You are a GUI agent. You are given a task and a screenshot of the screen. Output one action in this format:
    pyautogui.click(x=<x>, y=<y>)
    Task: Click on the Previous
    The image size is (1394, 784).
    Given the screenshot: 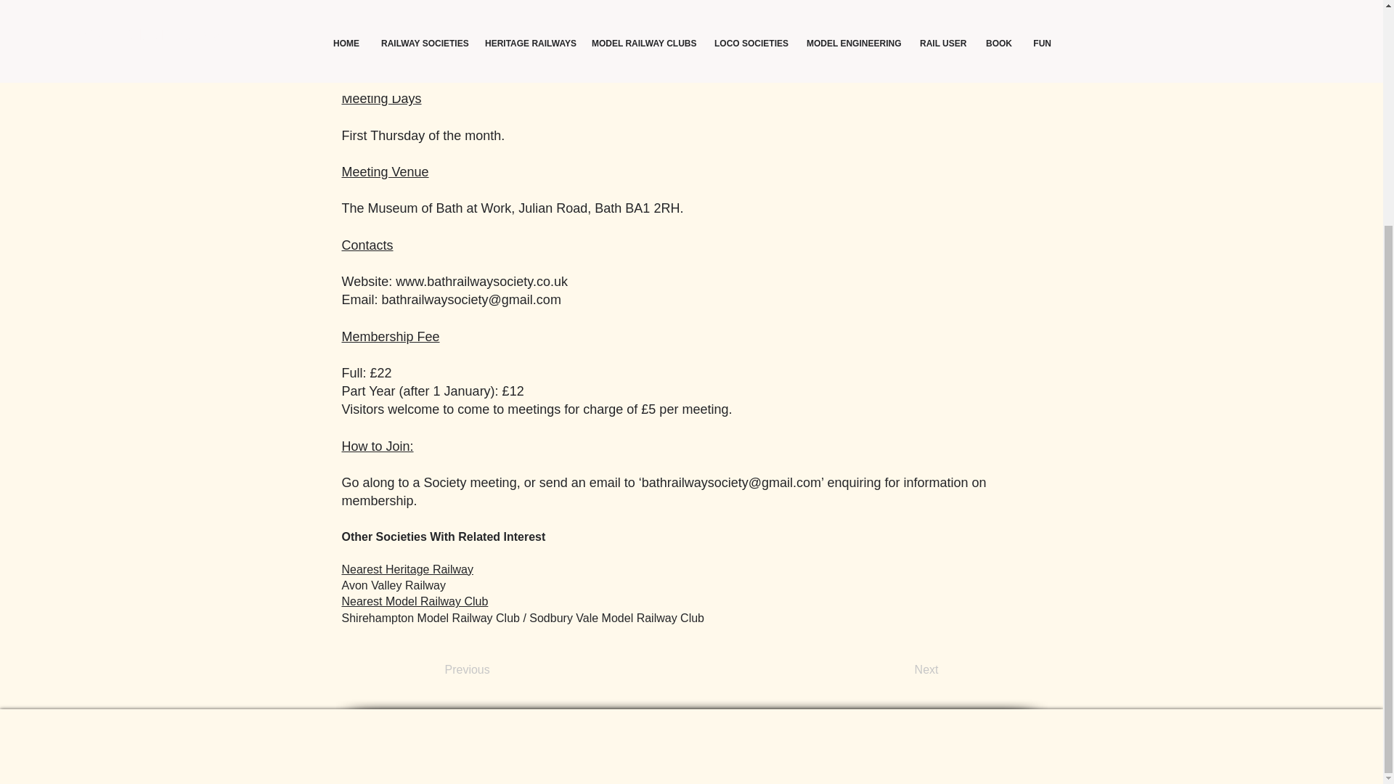 What is the action you would take?
    pyautogui.click(x=492, y=669)
    